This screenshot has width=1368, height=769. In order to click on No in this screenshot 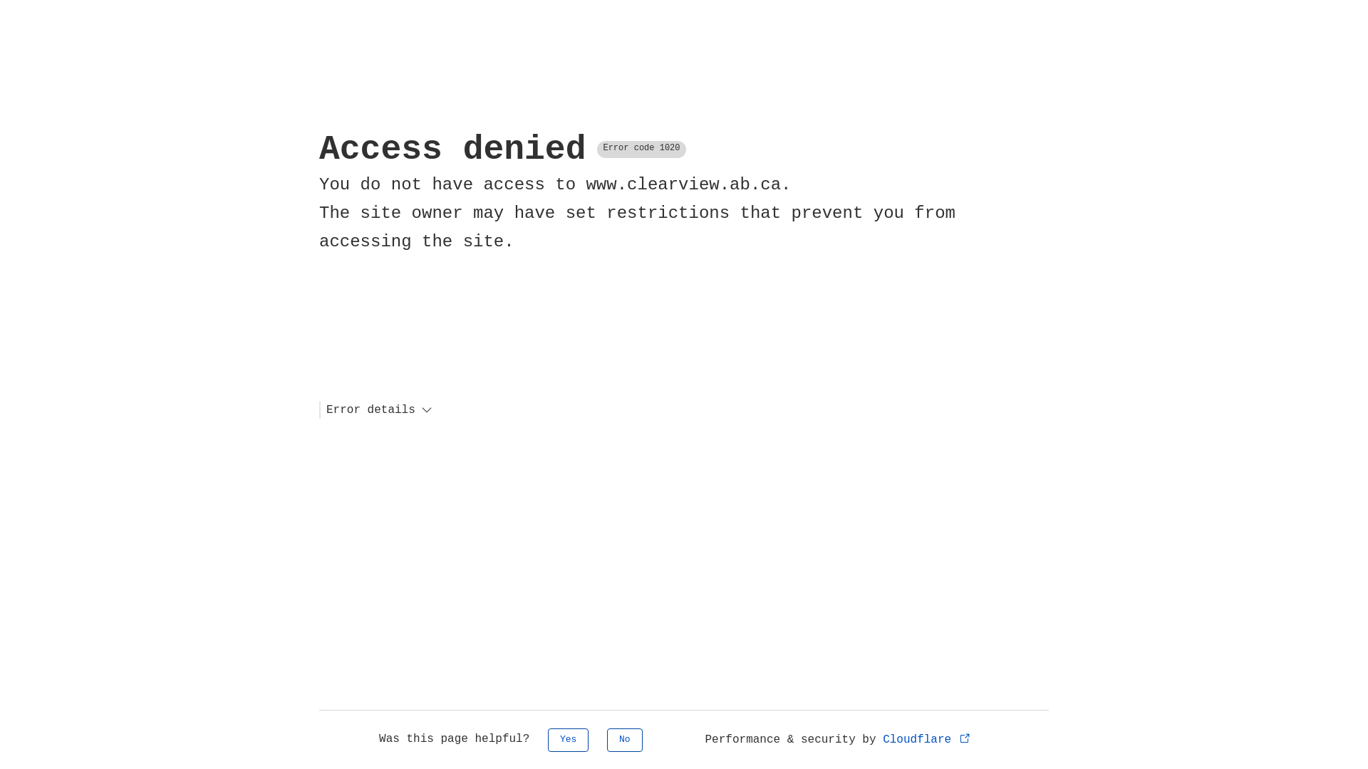, I will do `click(625, 741)`.